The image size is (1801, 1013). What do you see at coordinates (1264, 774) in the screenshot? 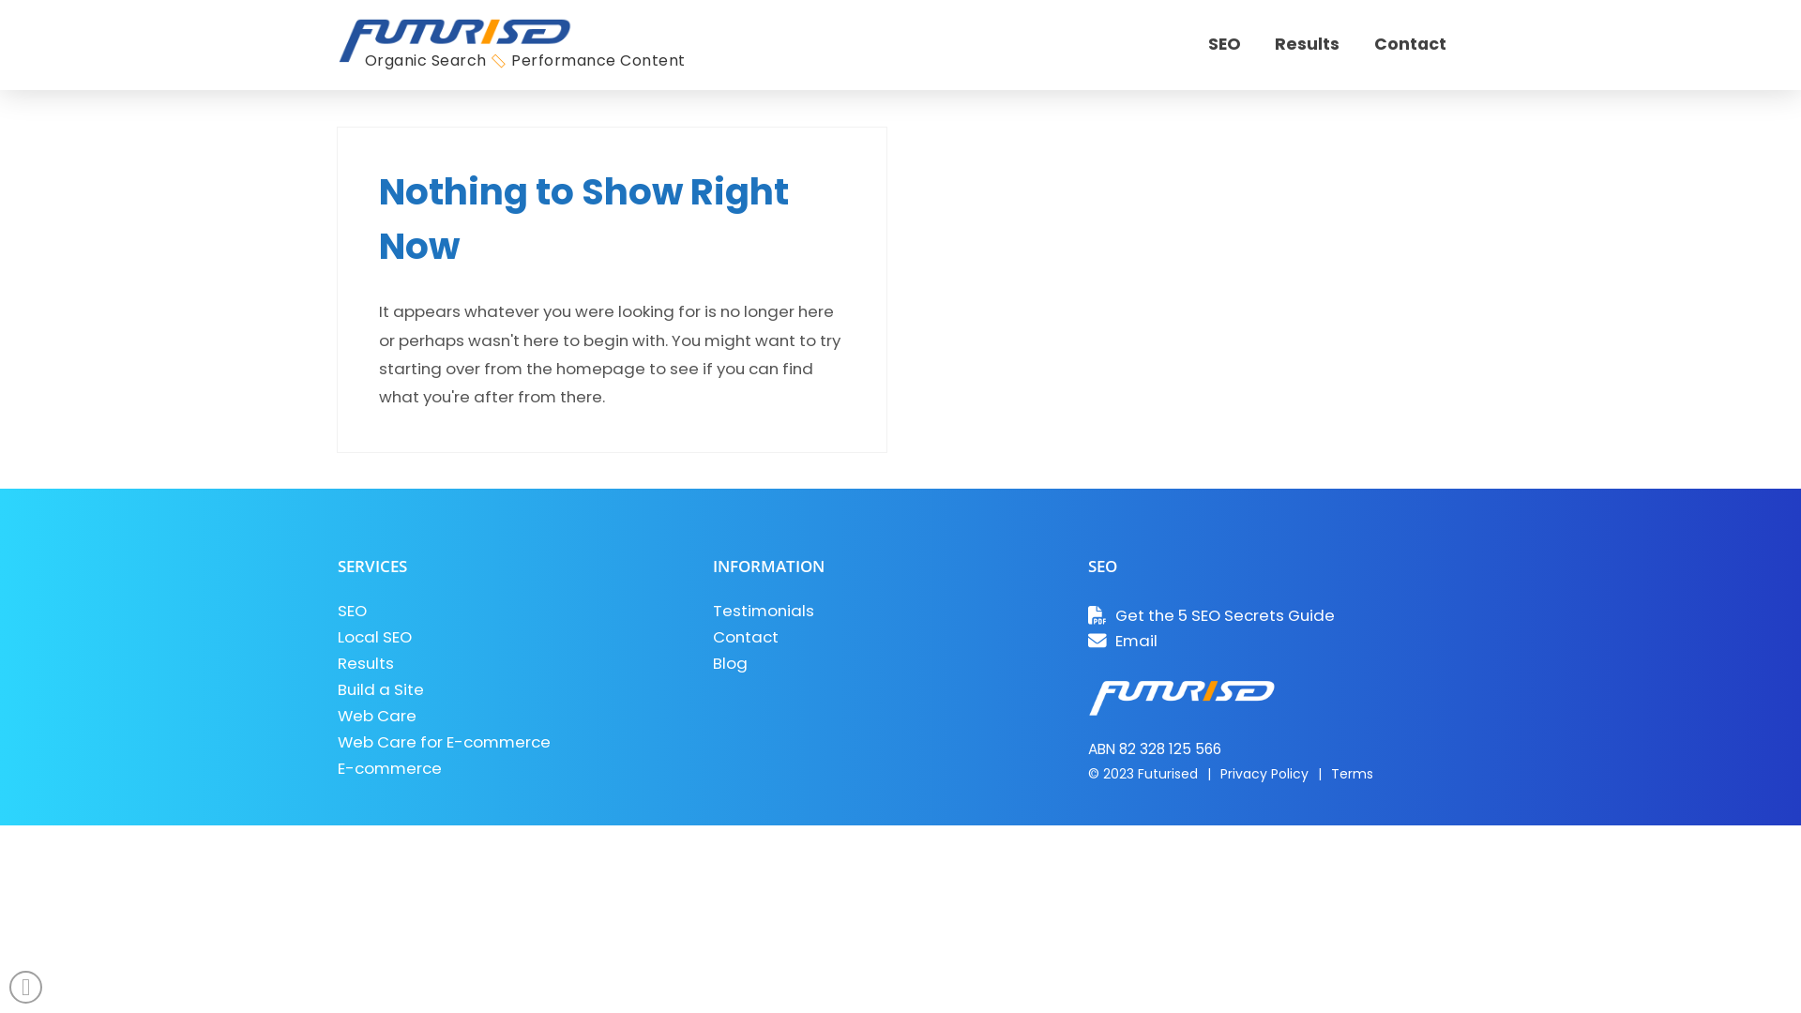
I see `Privacy Policy` at bounding box center [1264, 774].